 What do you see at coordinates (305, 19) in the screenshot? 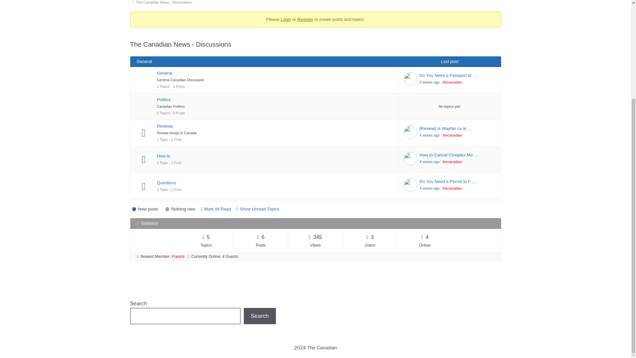
I see `Register` at bounding box center [305, 19].